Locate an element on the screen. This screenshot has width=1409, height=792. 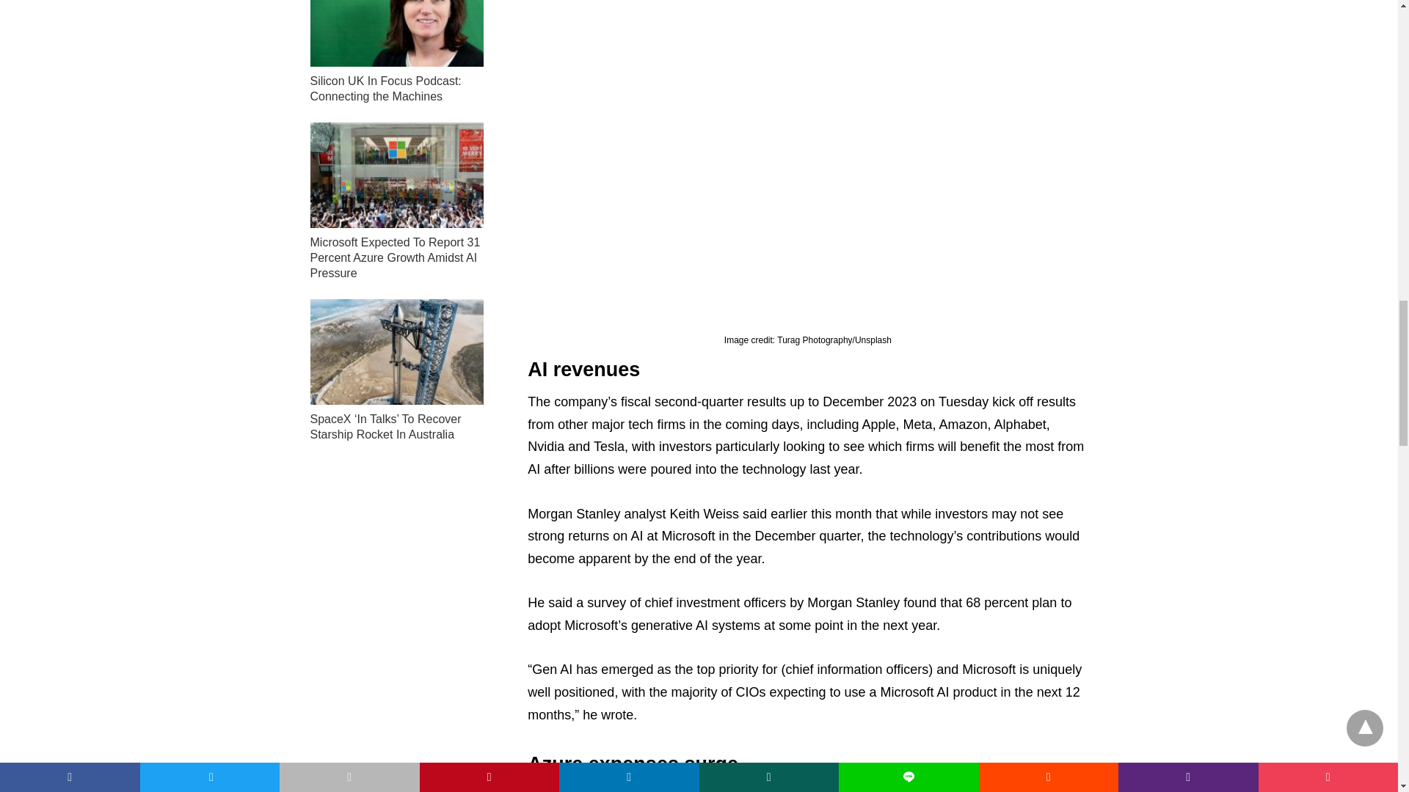
Silicon UK In Focus Podcast: Connecting the Machines is located at coordinates (385, 88).